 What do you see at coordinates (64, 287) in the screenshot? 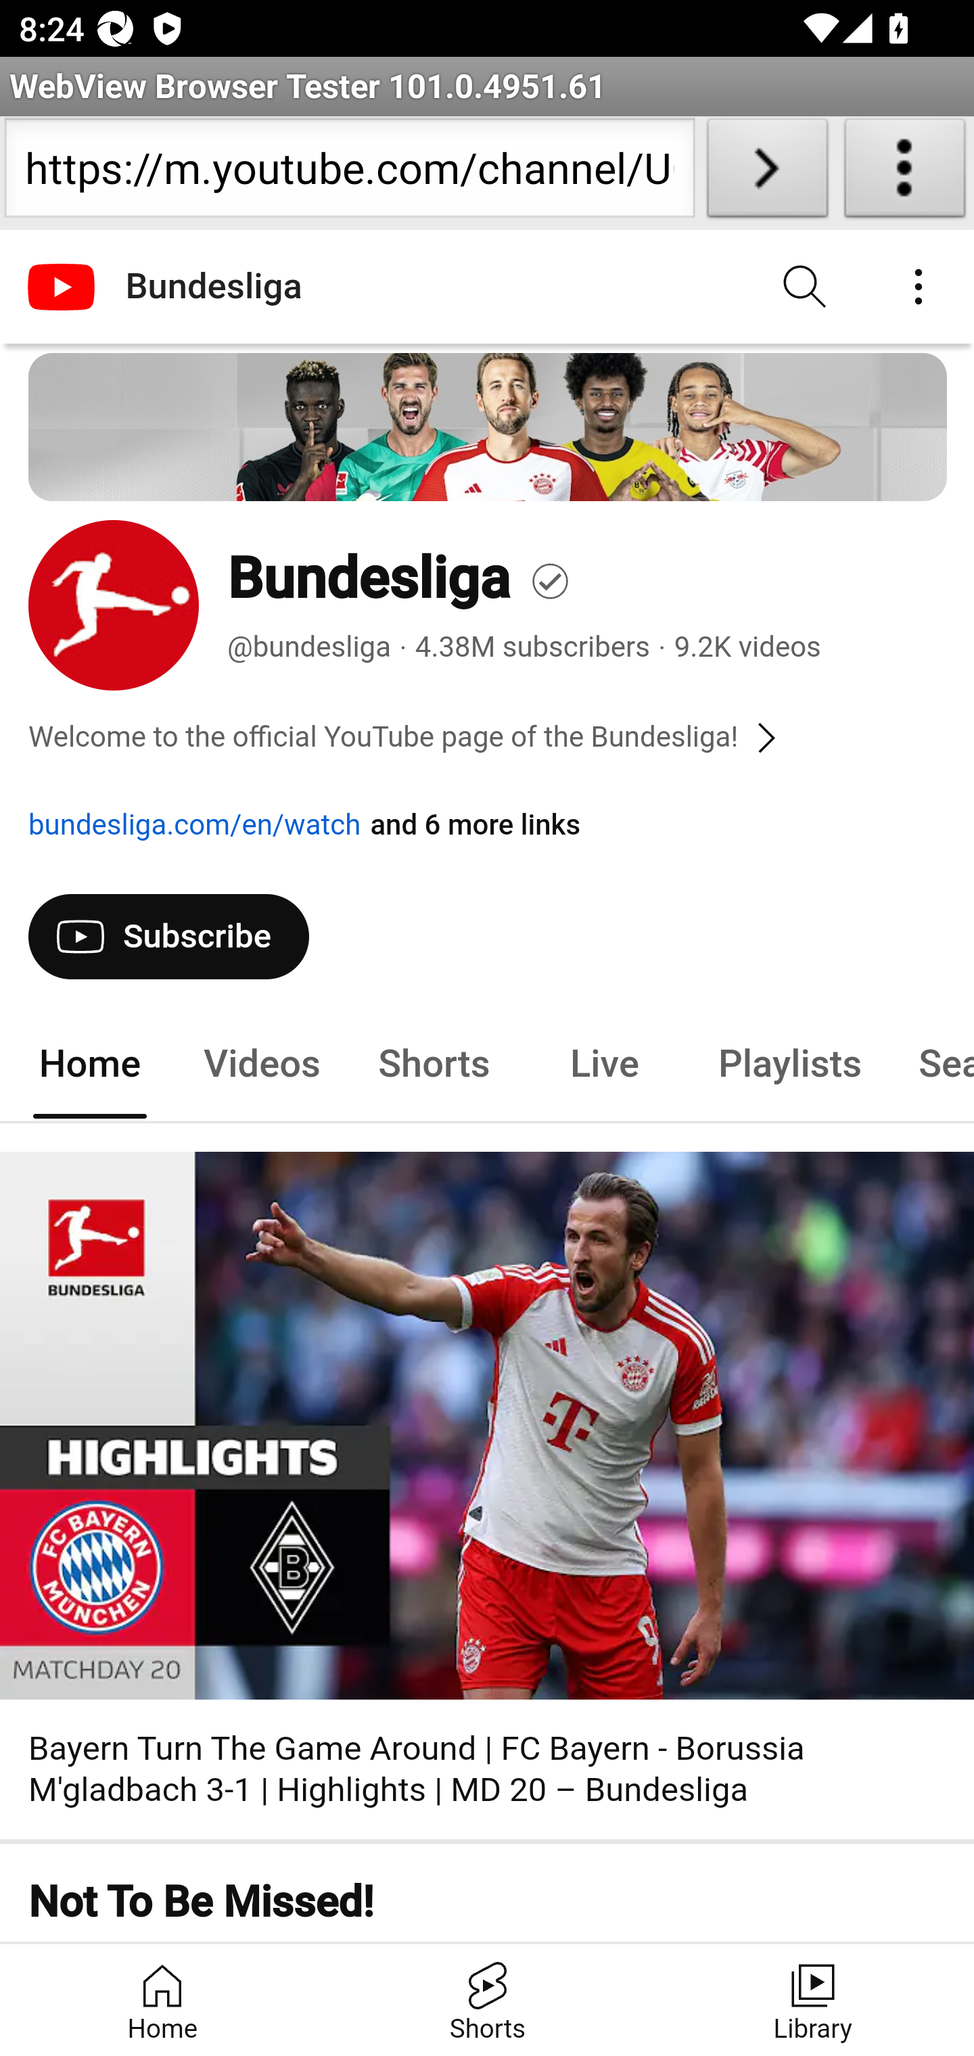
I see `YouTube` at bounding box center [64, 287].